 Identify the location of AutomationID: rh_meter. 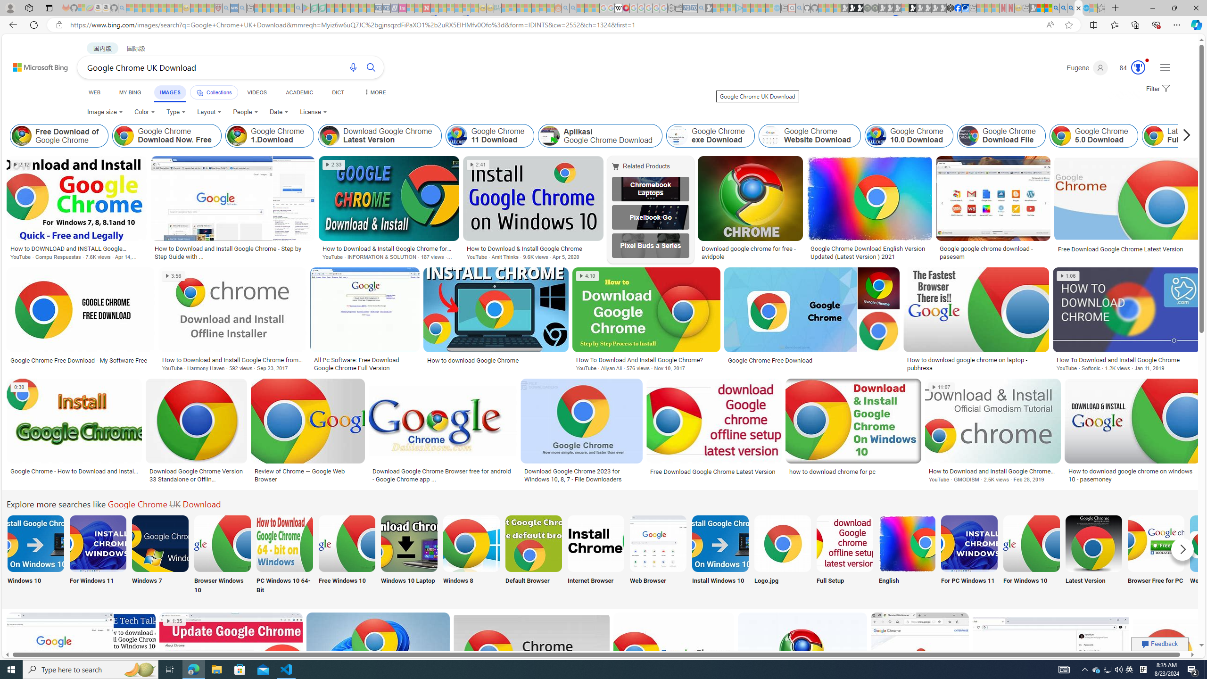
(1138, 67).